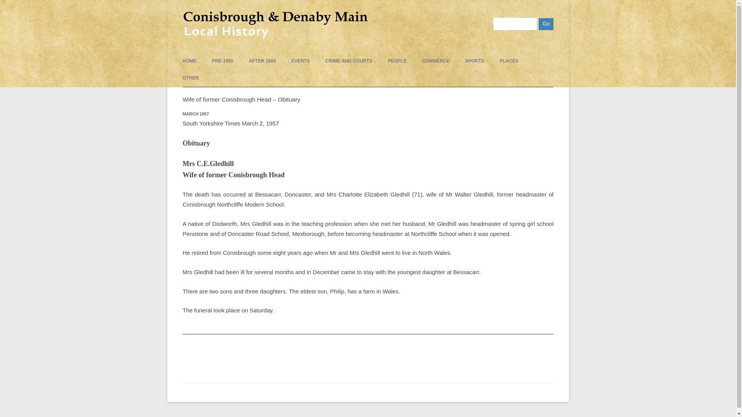 The height and width of the screenshot is (417, 742). Describe the element at coordinates (191, 78) in the screenshot. I see `OTHER` at that location.